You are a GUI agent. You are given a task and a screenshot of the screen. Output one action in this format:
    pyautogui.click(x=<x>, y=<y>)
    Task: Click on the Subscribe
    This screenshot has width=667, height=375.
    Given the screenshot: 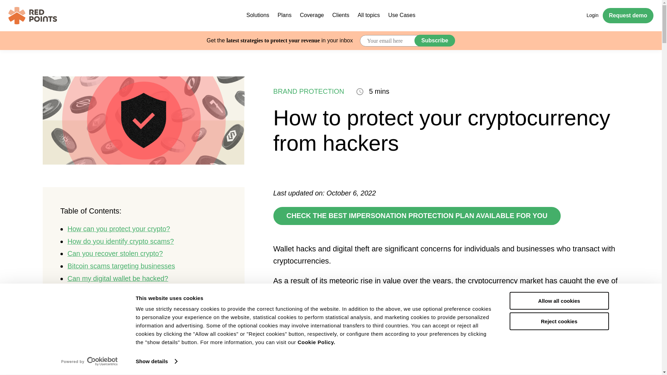 What is the action you would take?
    pyautogui.click(x=434, y=40)
    